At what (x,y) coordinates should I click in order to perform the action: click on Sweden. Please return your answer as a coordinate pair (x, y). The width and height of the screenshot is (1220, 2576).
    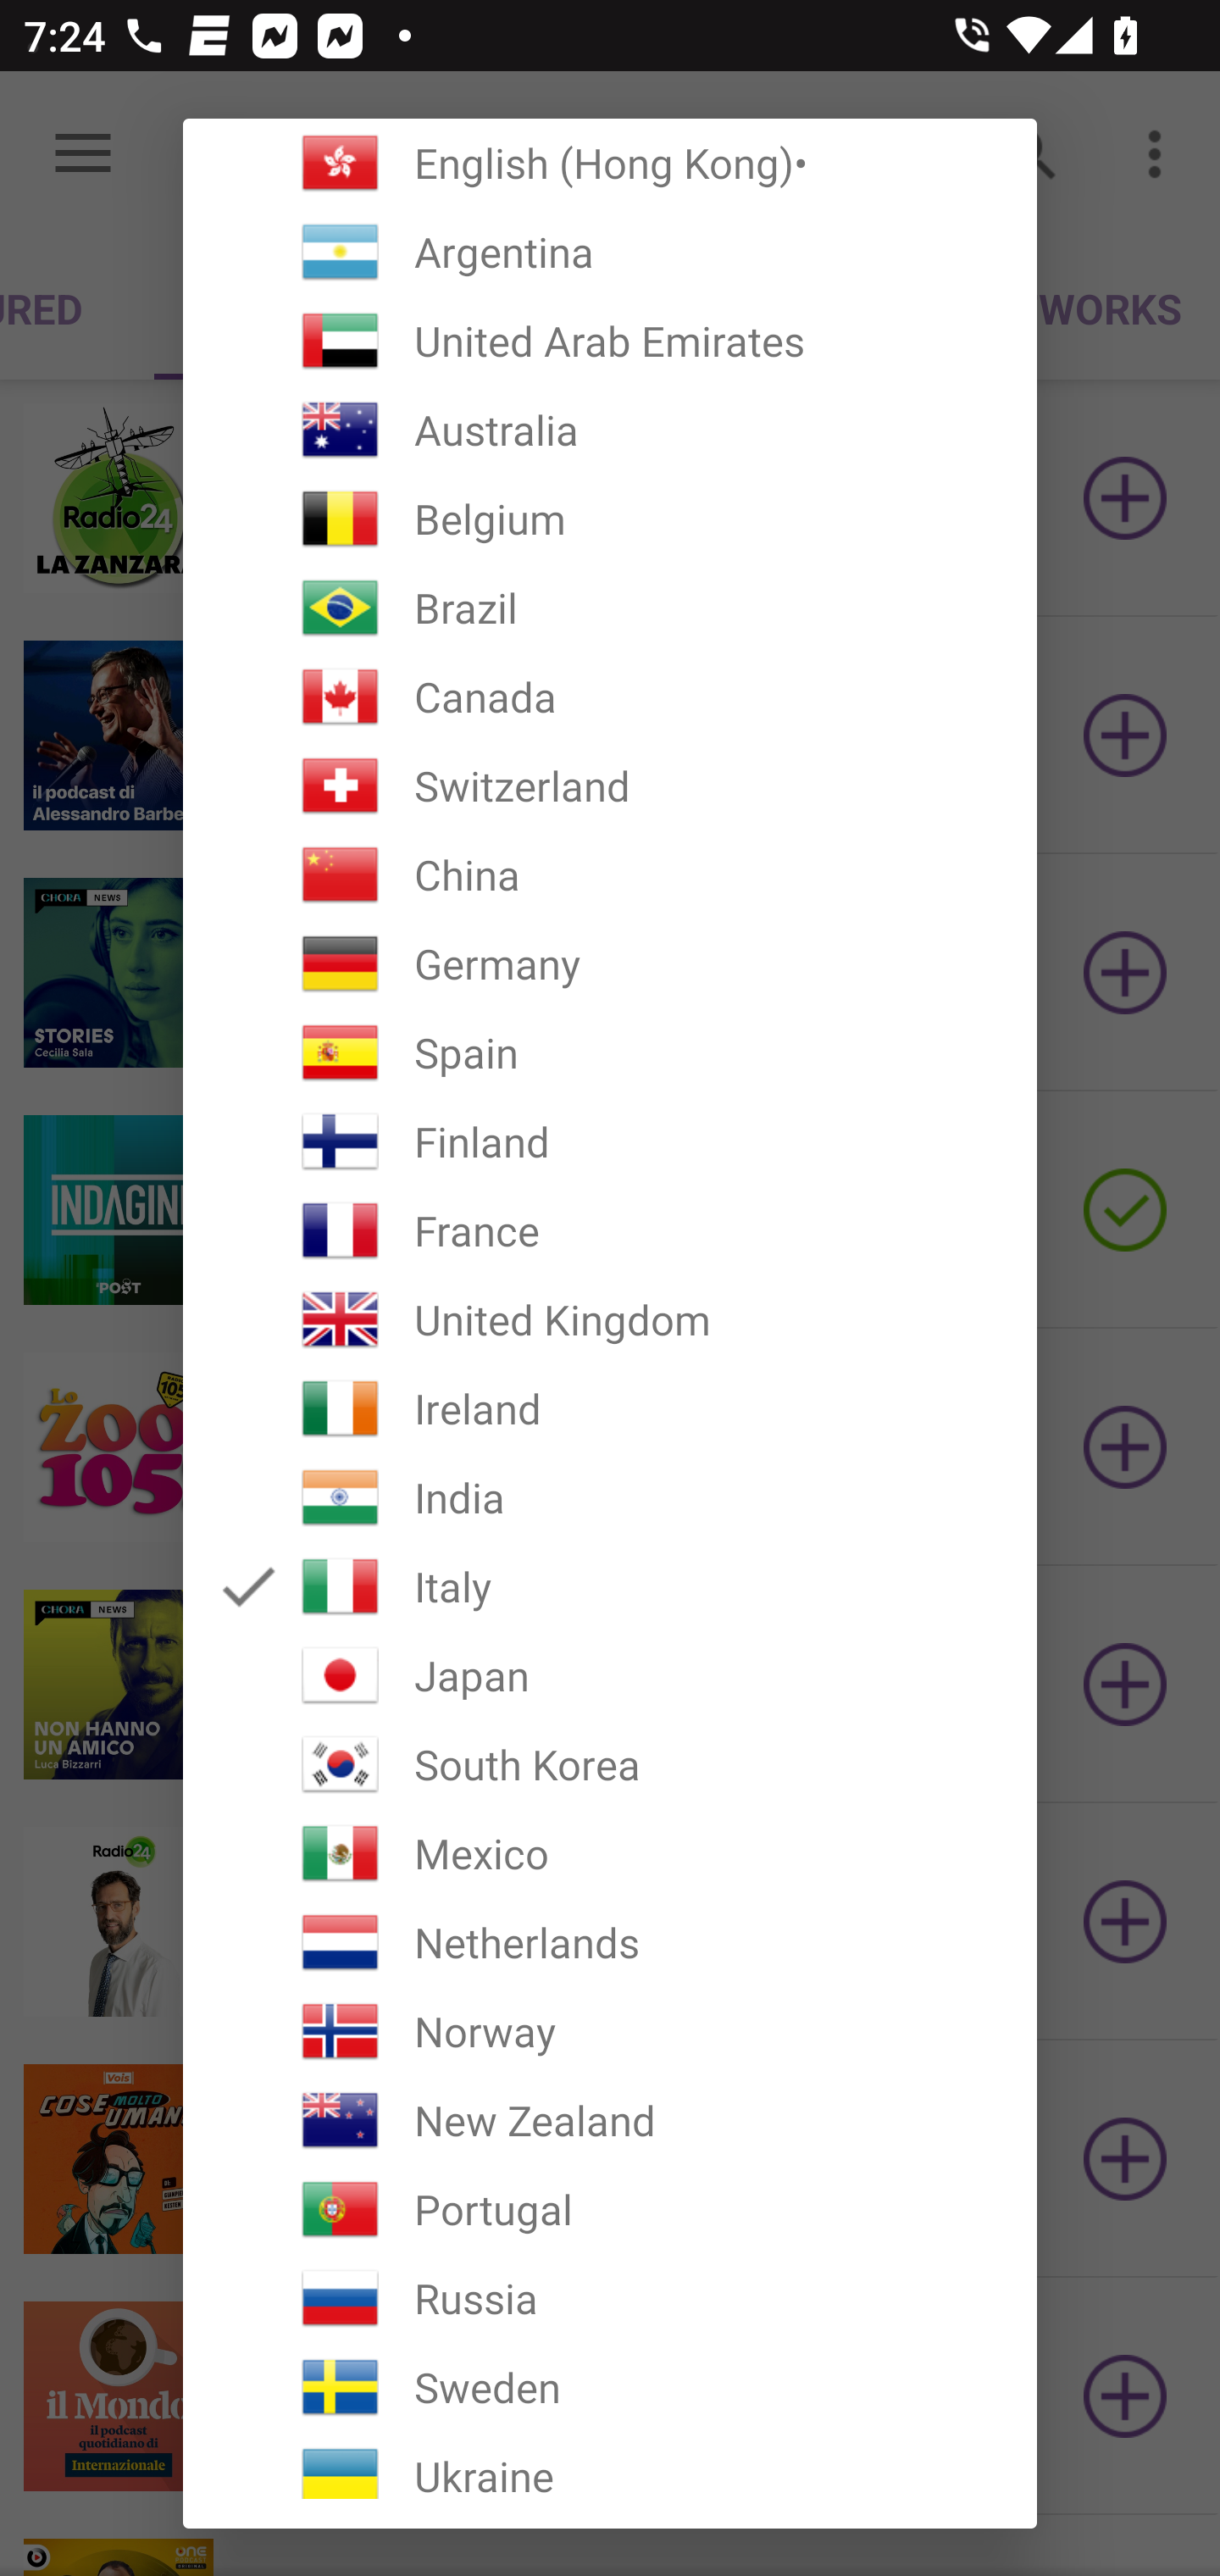
    Looking at the image, I should click on (610, 2388).